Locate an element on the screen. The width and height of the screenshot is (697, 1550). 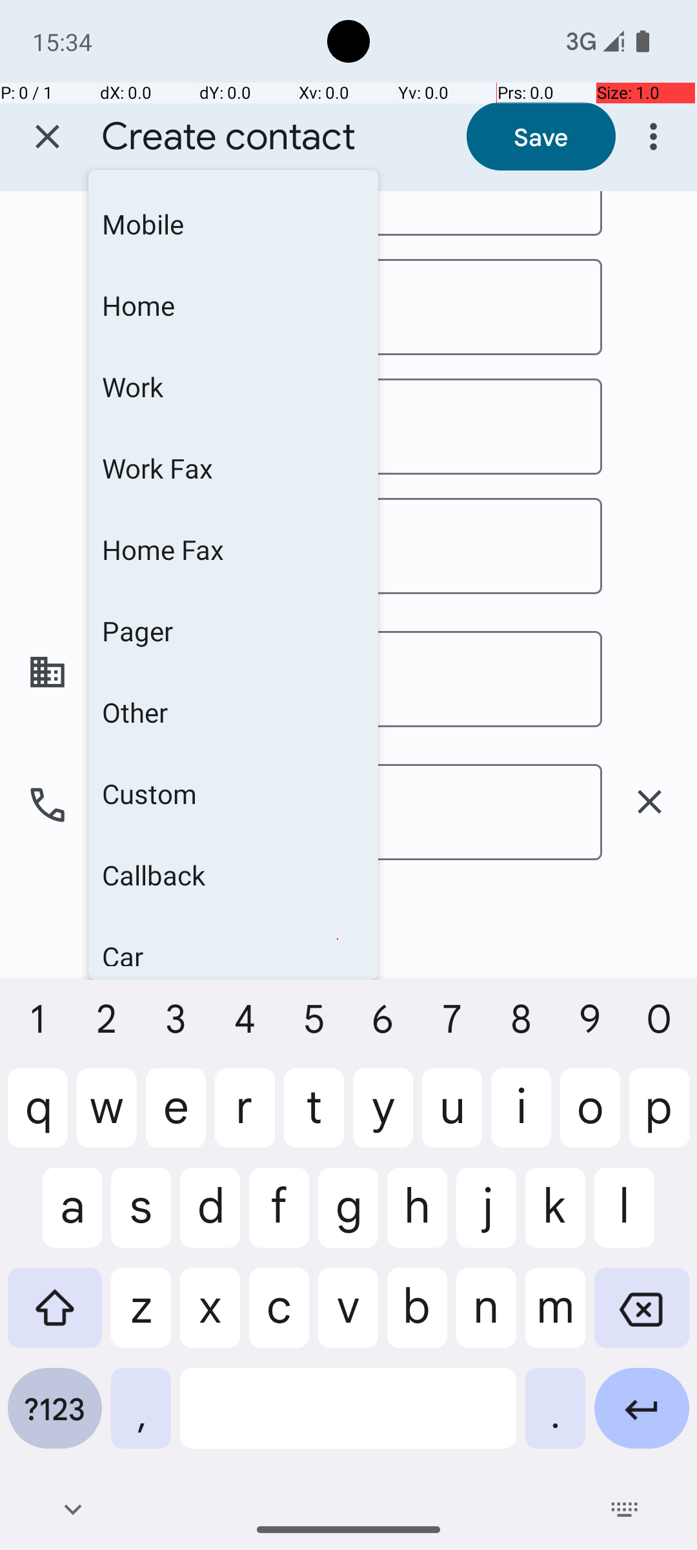
k is located at coordinates (555, 1218).